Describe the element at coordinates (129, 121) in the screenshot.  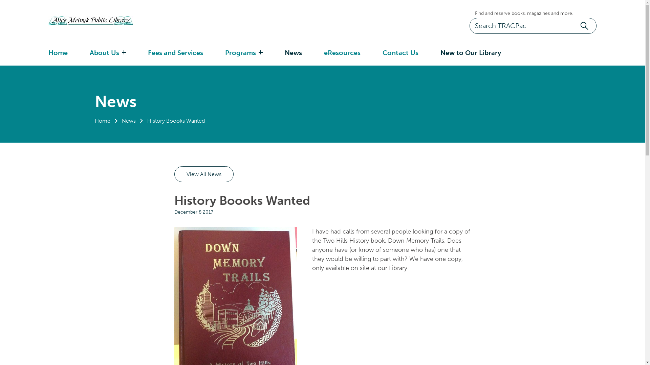
I see `News` at that location.